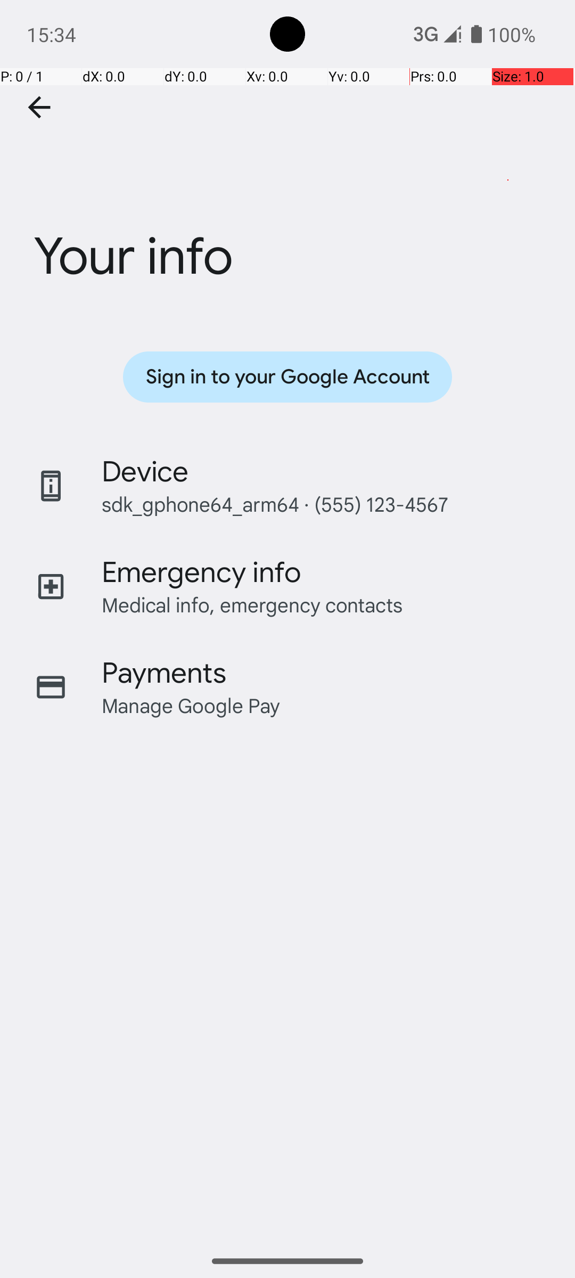  I want to click on Medical info, emergency contacts, so click(252, 605).